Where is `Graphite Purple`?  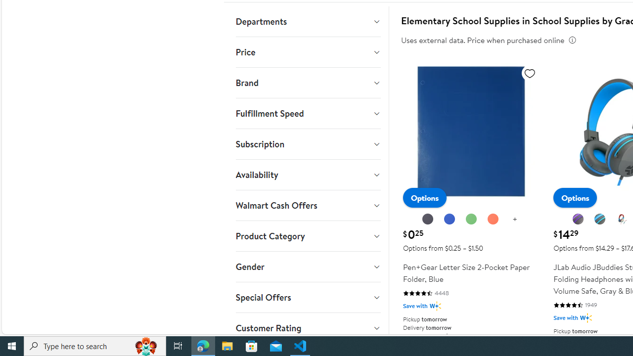 Graphite Purple is located at coordinates (579, 220).